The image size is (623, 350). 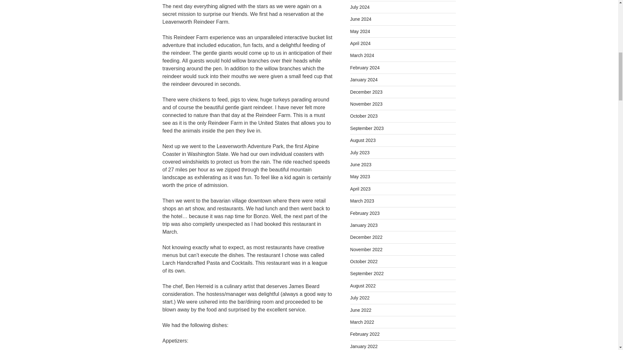 What do you see at coordinates (366, 92) in the screenshot?
I see `December 2023` at bounding box center [366, 92].